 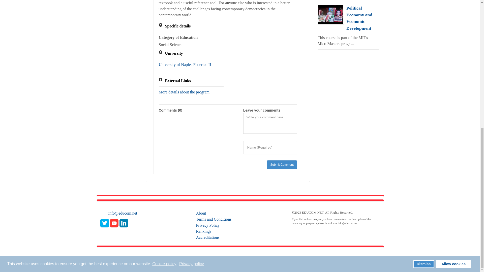 I want to click on Cookie policy, so click(x=165, y=24).